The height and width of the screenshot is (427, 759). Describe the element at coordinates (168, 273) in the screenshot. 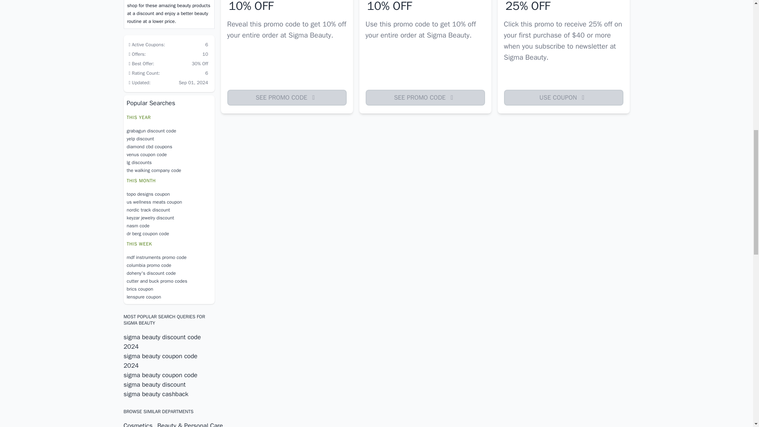

I see `doheny's discount code` at that location.